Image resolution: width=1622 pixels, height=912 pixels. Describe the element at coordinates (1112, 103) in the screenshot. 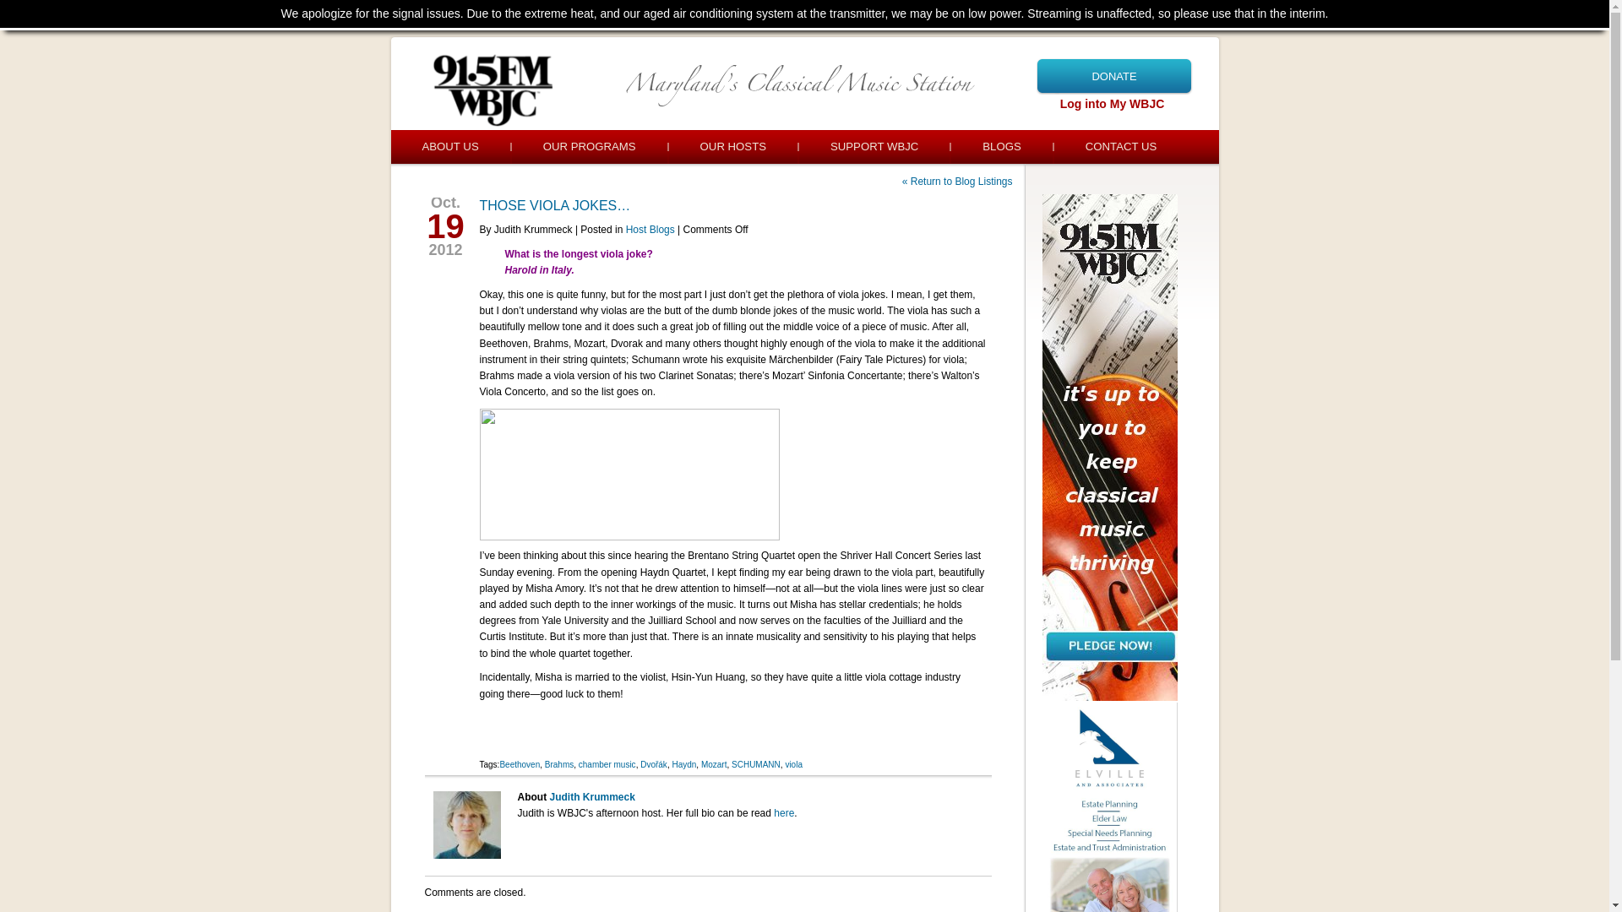

I see `Log into My WBJC` at that location.